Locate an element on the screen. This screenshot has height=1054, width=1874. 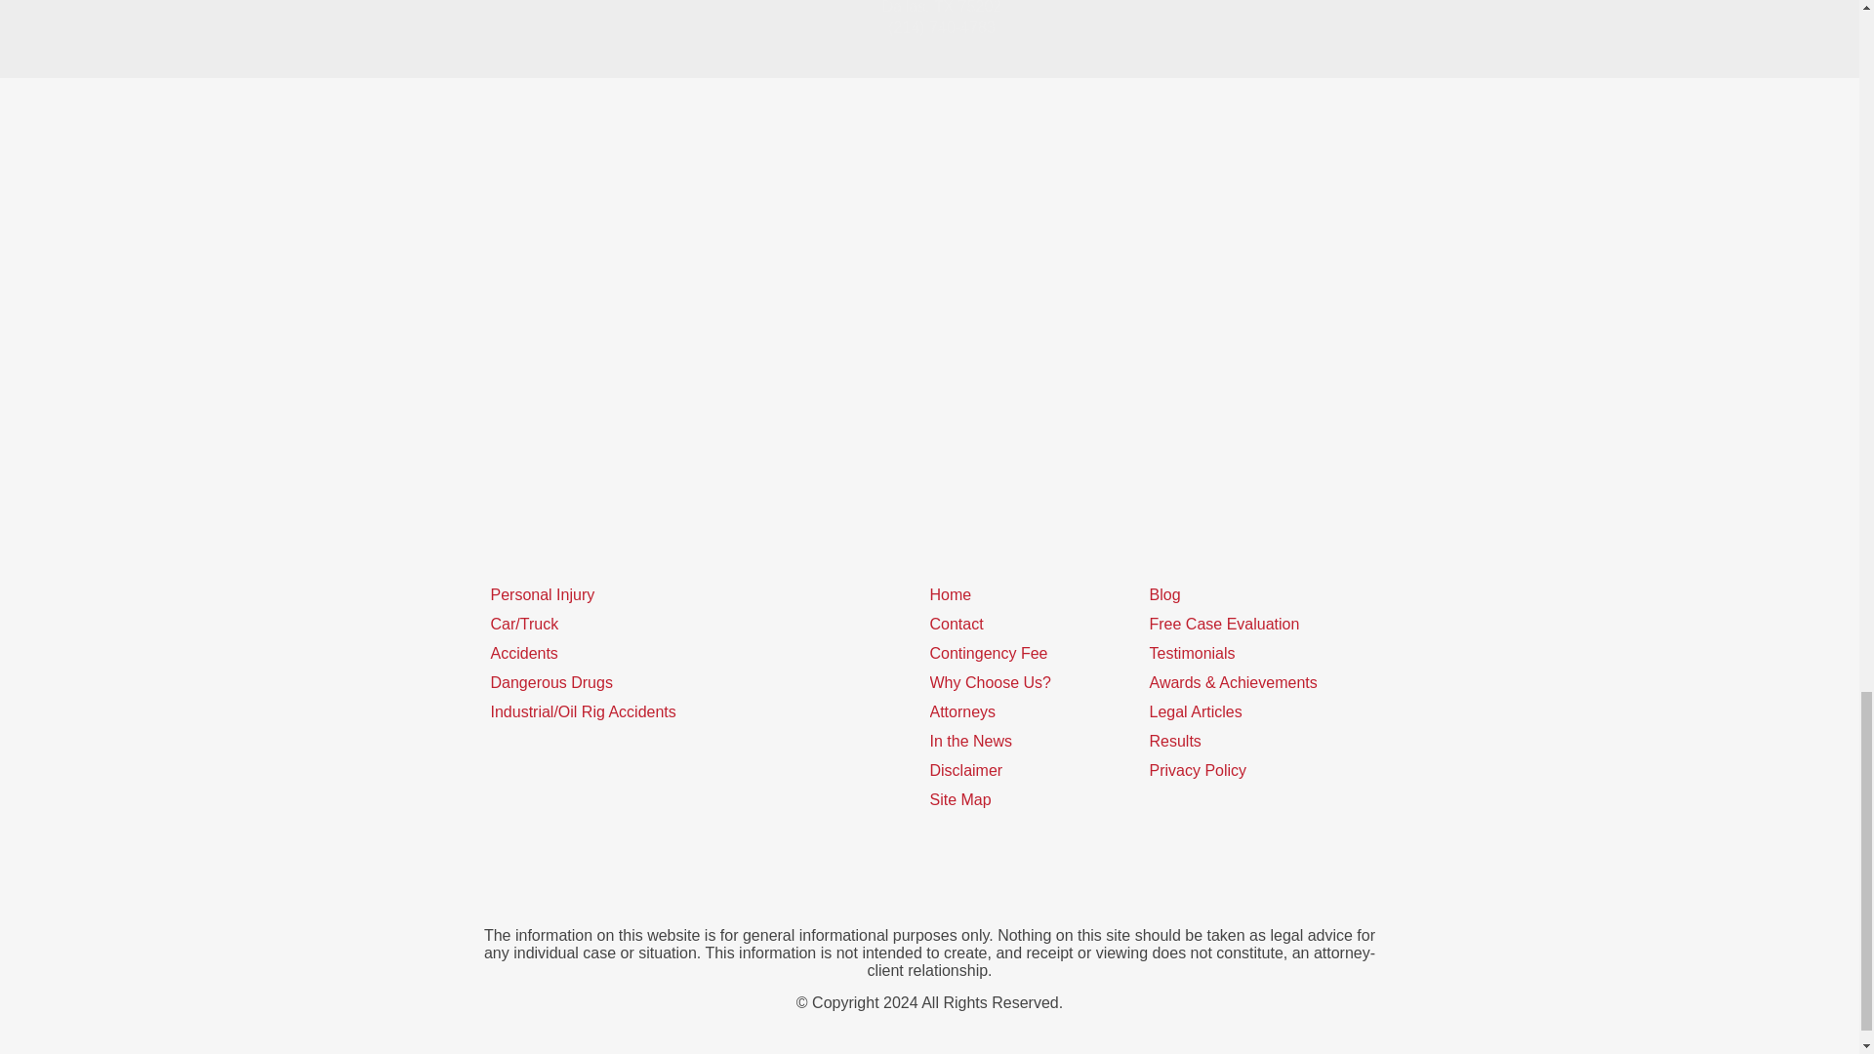
Dangerous Drugs is located at coordinates (550, 683).